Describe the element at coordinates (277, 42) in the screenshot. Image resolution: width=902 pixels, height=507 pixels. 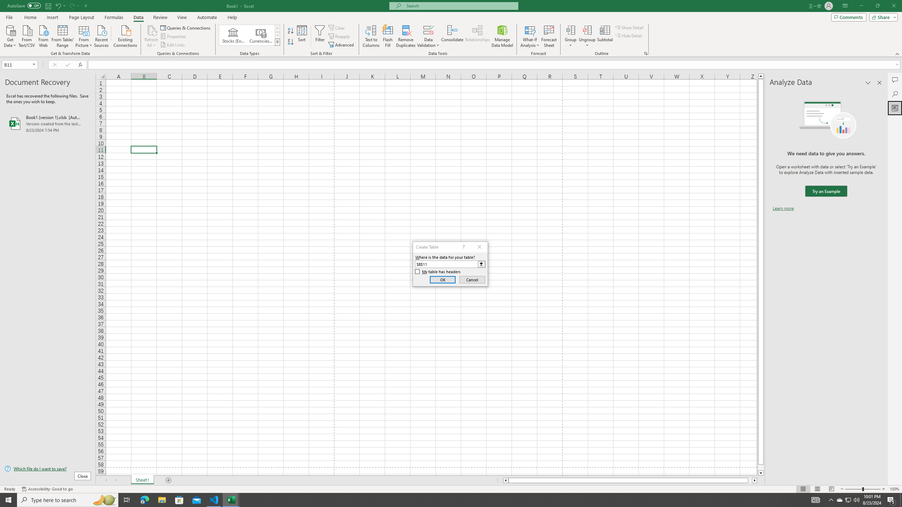
I see `Class: NetUIImage` at that location.